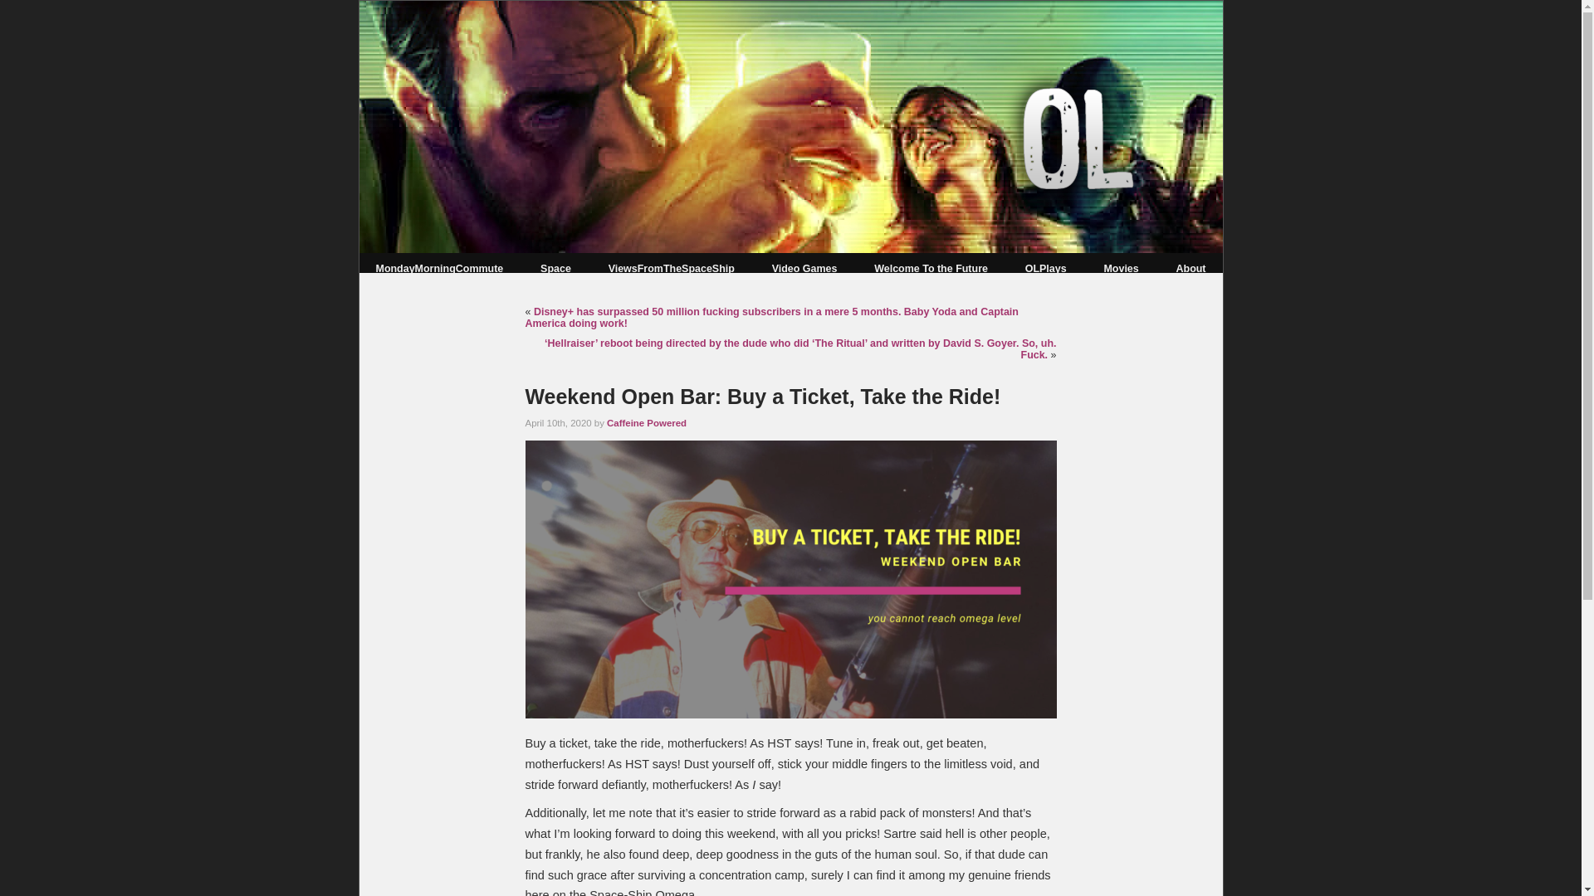  What do you see at coordinates (931, 269) in the screenshot?
I see `Welcome To the Future` at bounding box center [931, 269].